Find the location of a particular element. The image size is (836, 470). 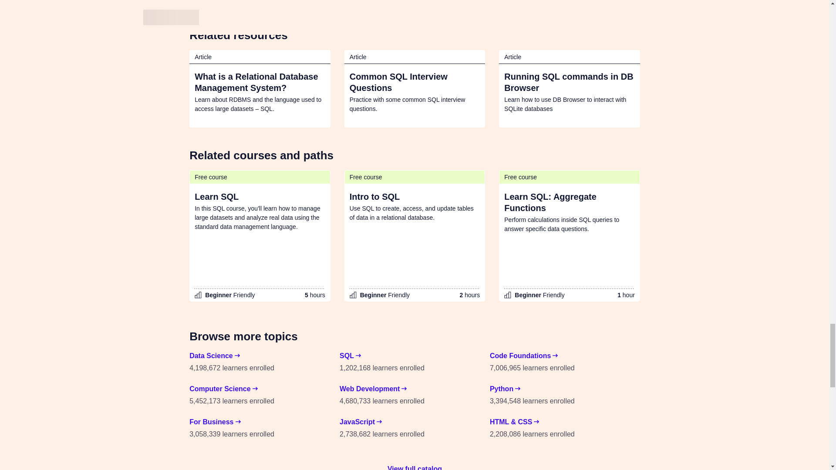

Data Science is located at coordinates (215, 356).